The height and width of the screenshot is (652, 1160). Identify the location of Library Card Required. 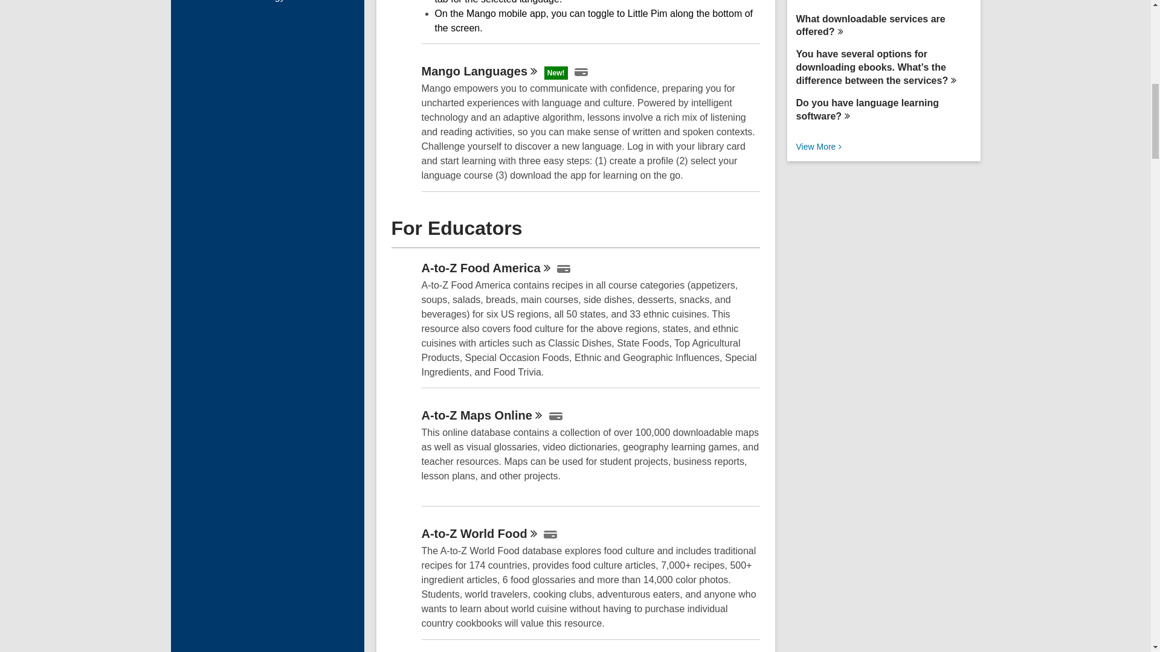
(563, 269).